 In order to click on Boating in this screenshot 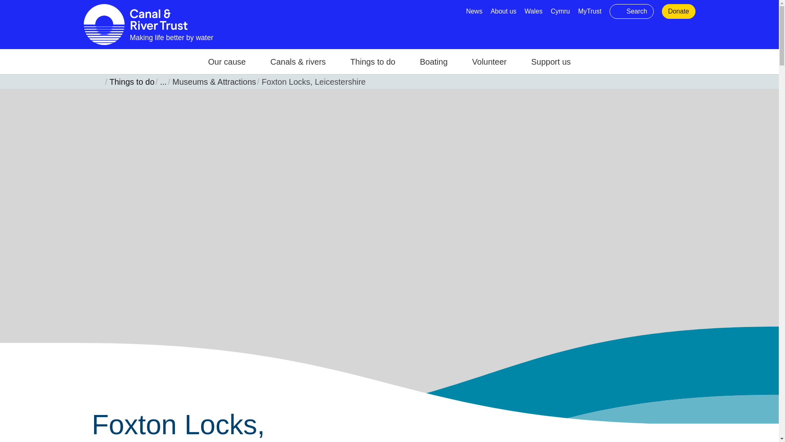, I will do `click(433, 61)`.